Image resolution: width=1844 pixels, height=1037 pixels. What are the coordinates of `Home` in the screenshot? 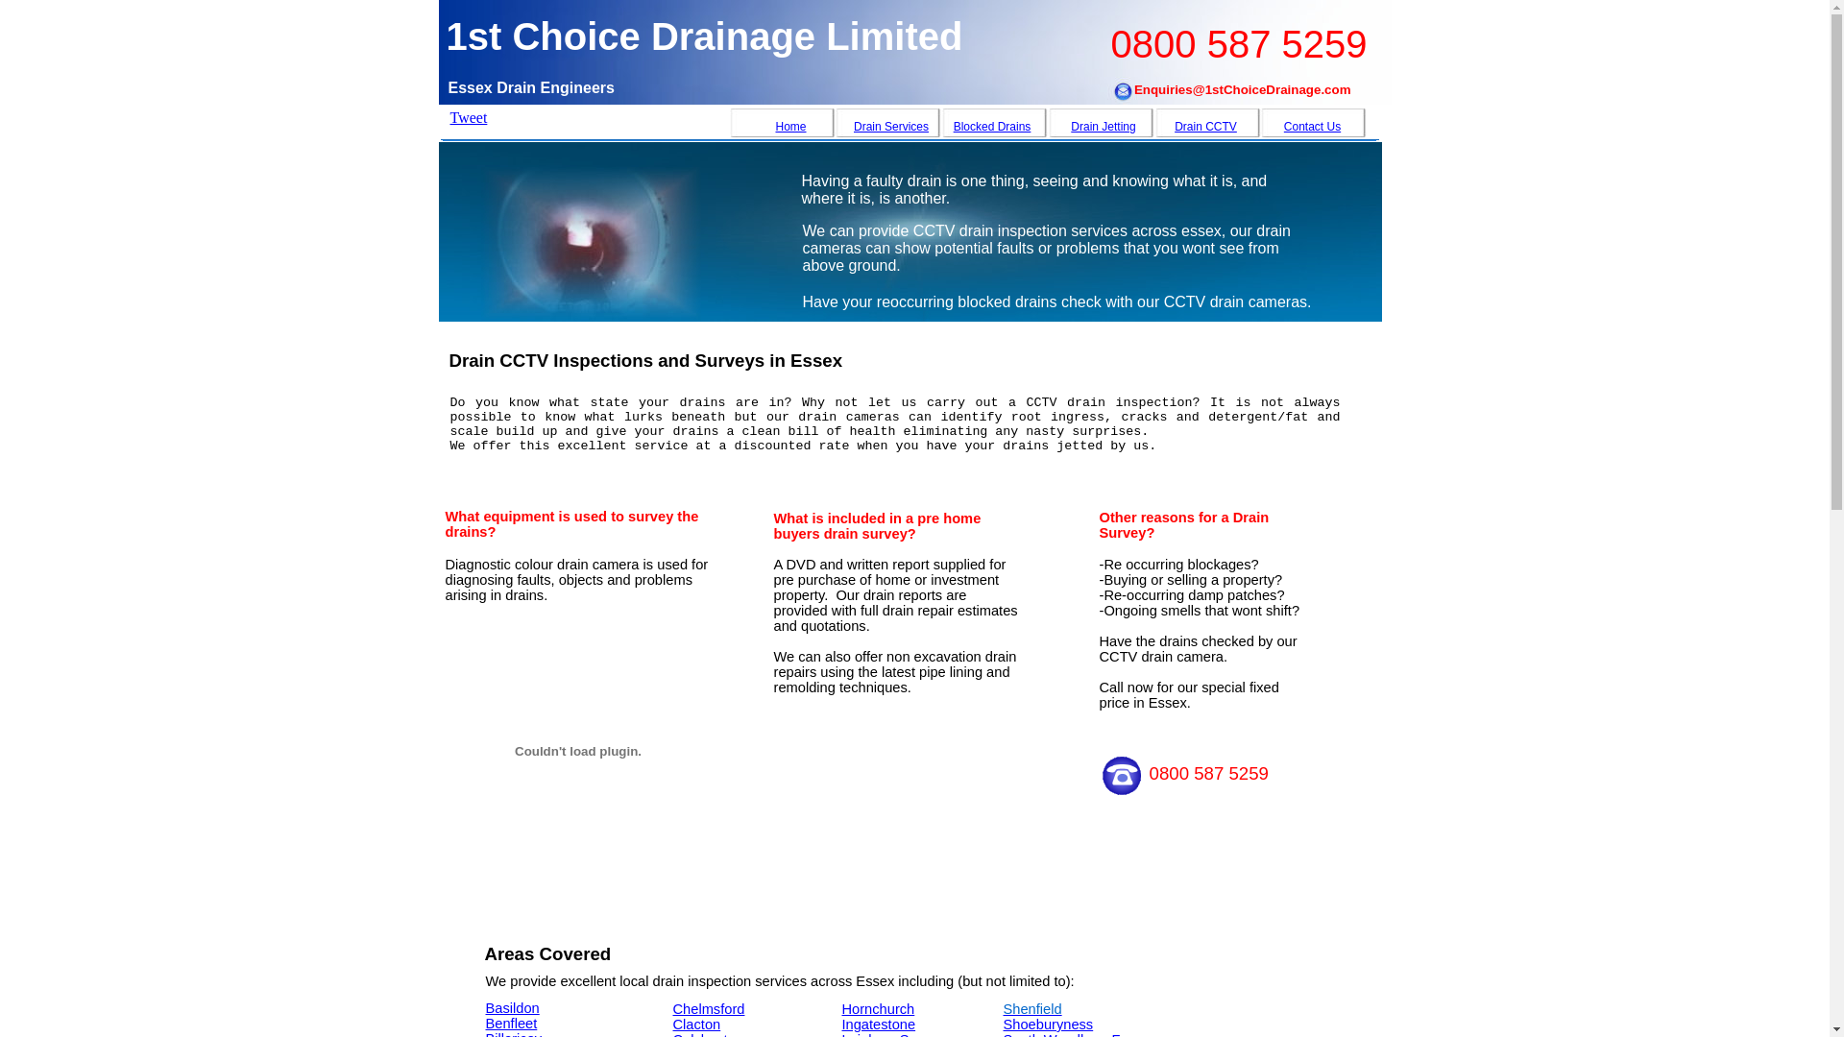 It's located at (790, 127).